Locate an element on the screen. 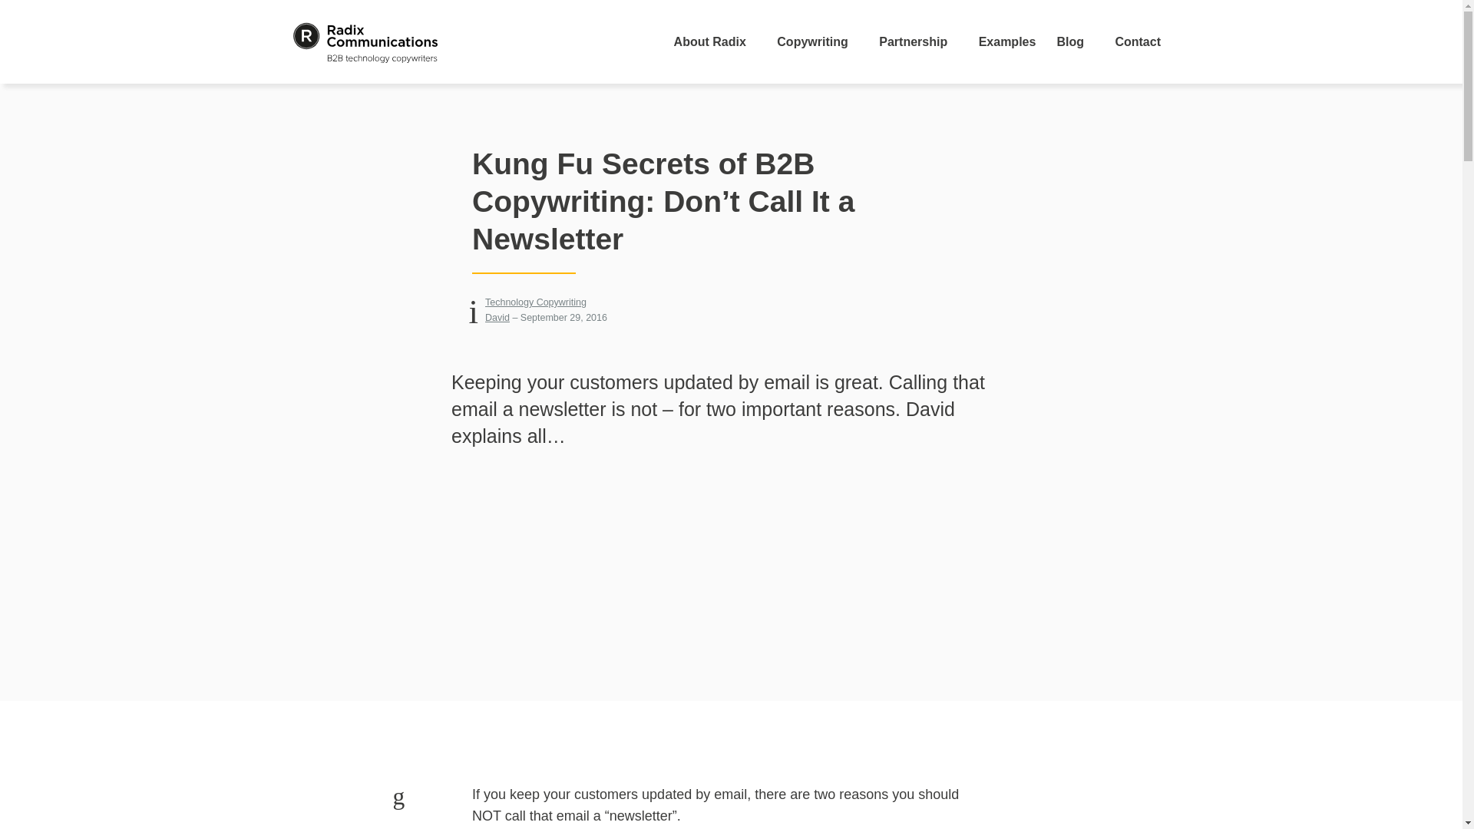  David is located at coordinates (497, 318).